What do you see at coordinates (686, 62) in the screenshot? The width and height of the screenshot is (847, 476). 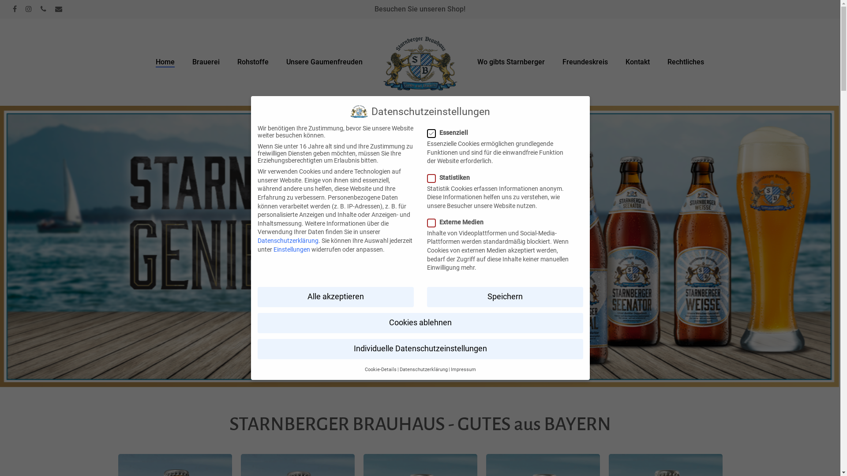 I see `Rechtliches` at bounding box center [686, 62].